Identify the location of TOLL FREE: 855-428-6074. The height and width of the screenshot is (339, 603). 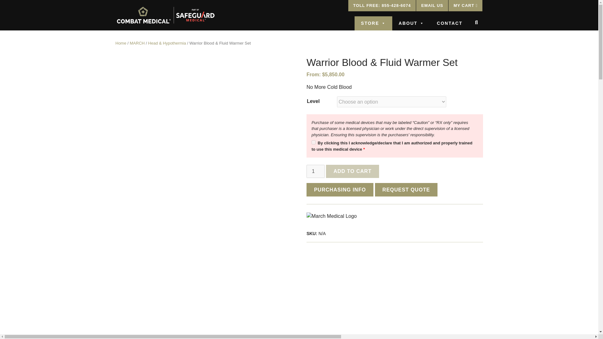
(382, 6).